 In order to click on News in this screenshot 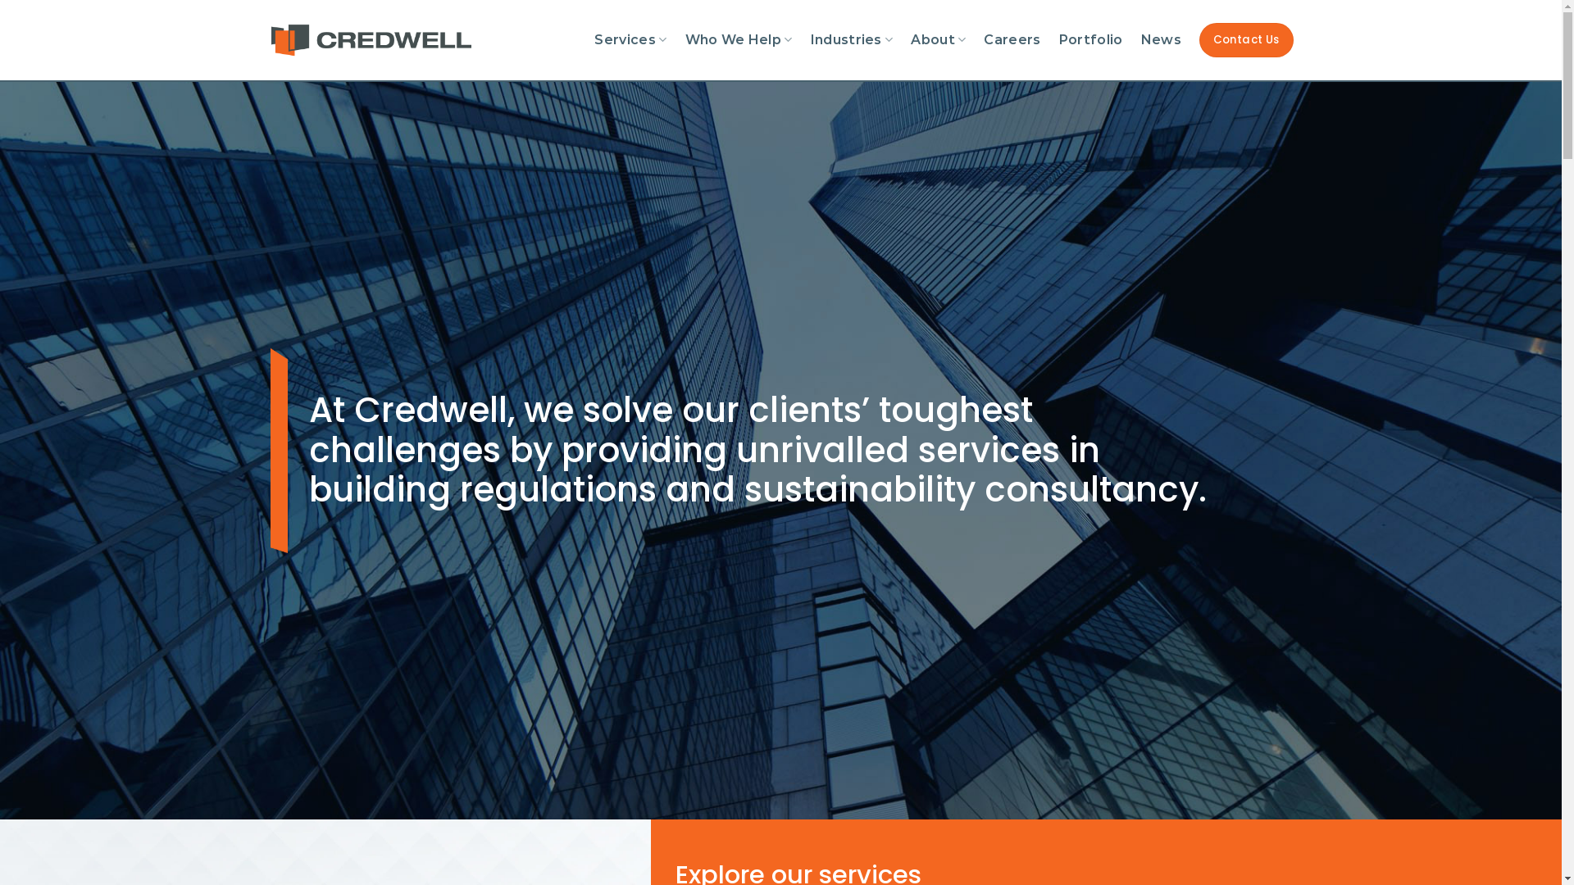, I will do `click(1161, 40)`.